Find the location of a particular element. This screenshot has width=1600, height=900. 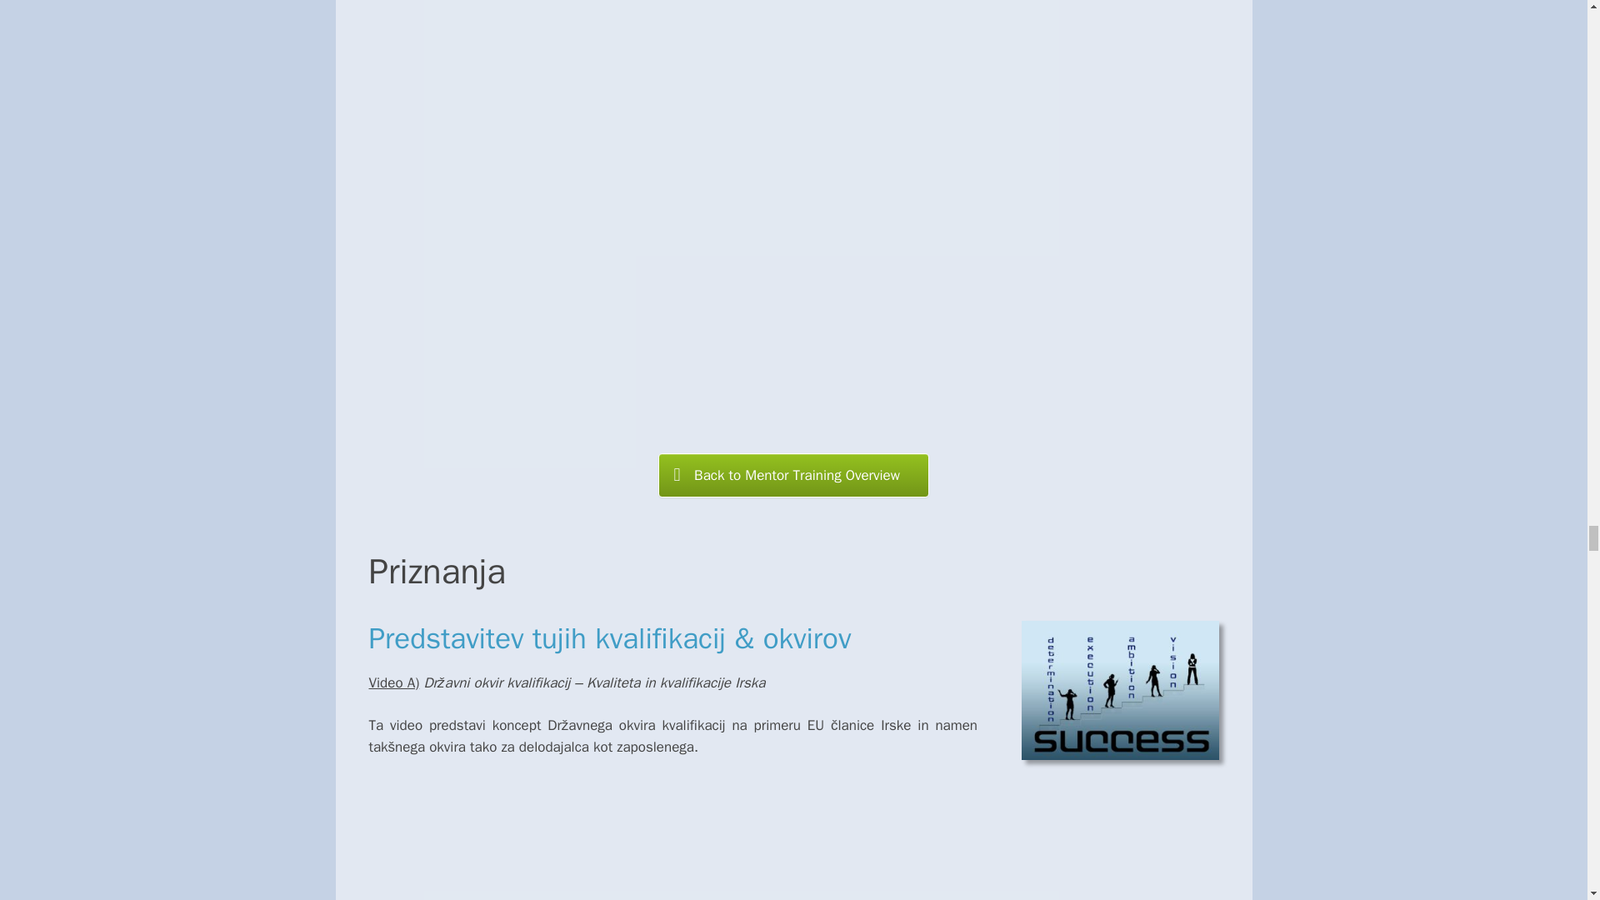

Back to Mentor Training Overview is located at coordinates (793, 475).